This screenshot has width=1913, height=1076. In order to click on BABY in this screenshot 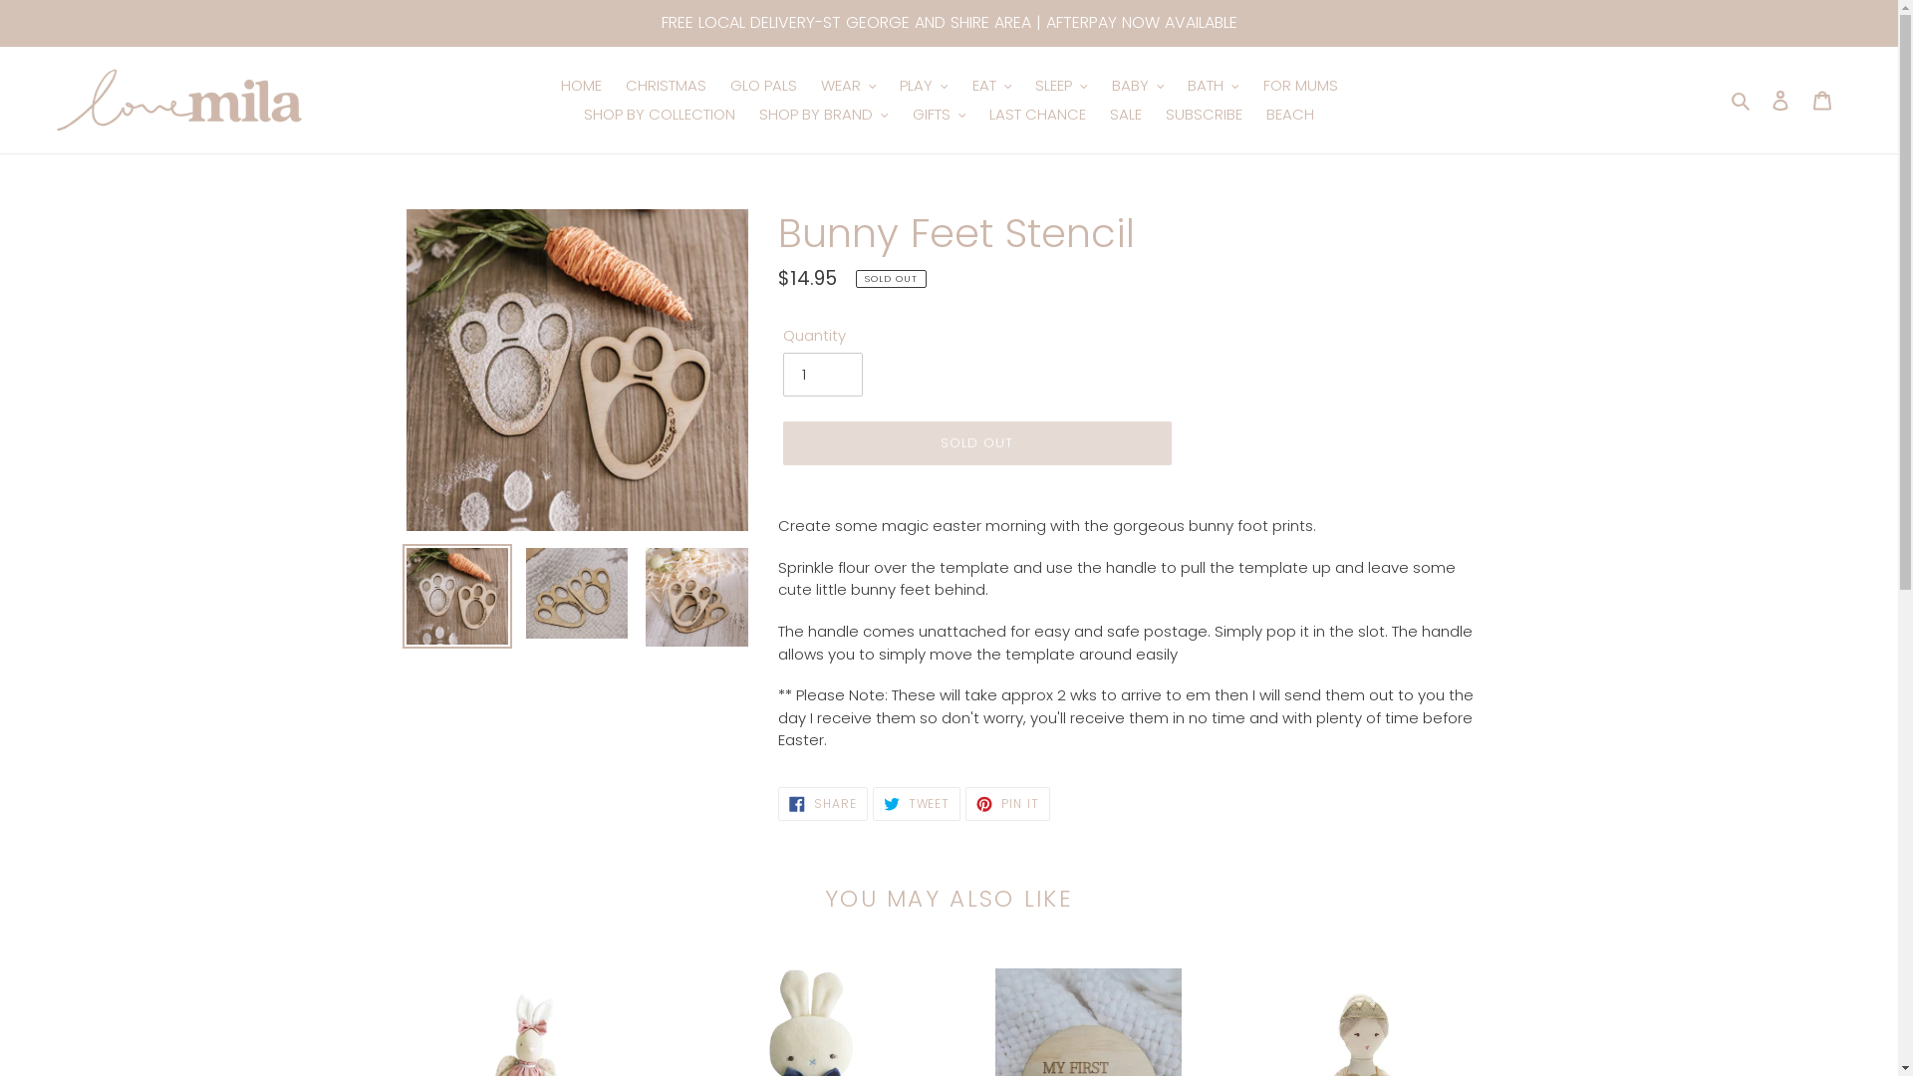, I will do `click(1138, 86)`.